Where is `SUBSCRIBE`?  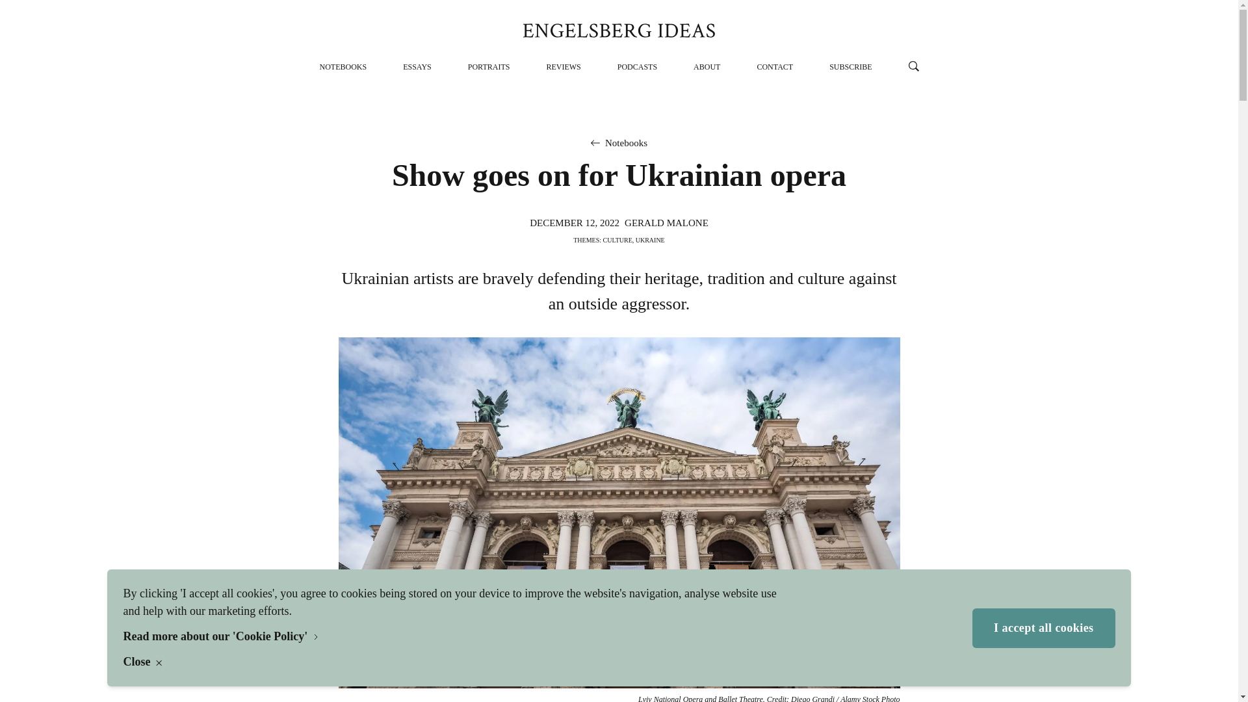 SUBSCRIBE is located at coordinates (850, 67).